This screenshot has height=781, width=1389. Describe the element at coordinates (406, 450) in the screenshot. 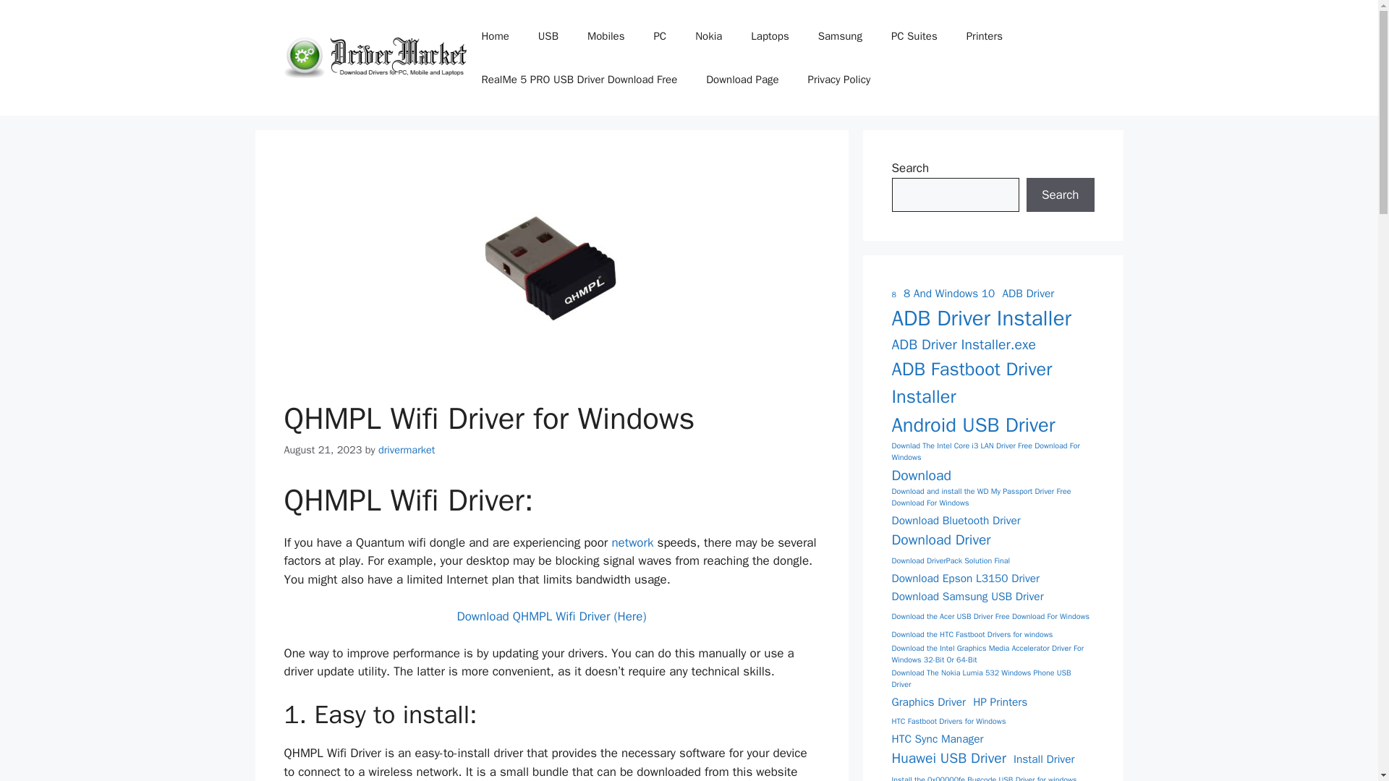

I see `View all posts by drivermarket` at that location.